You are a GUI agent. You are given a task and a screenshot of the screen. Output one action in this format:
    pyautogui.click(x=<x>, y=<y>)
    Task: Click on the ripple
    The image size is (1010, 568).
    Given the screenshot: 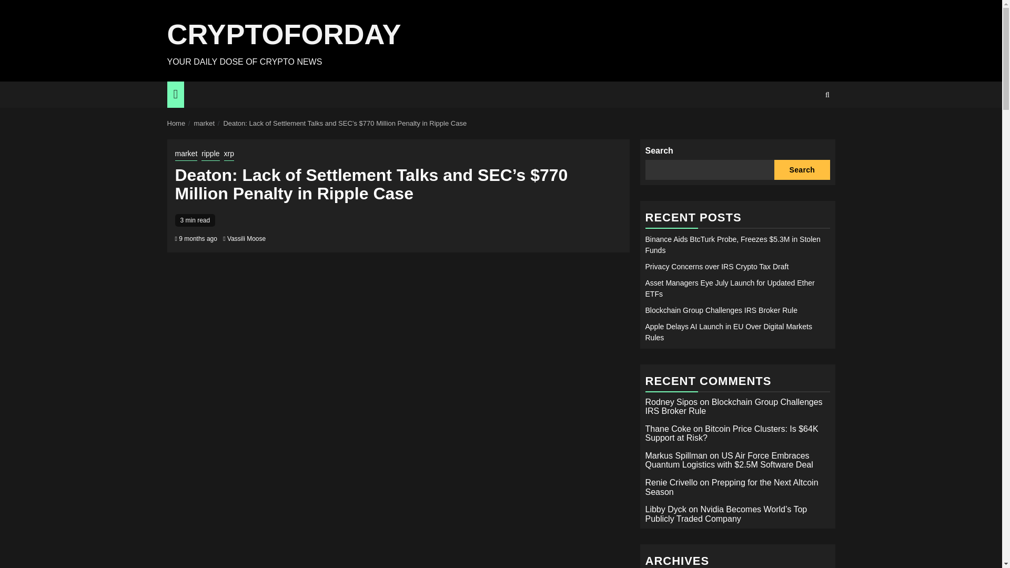 What is the action you would take?
    pyautogui.click(x=210, y=154)
    